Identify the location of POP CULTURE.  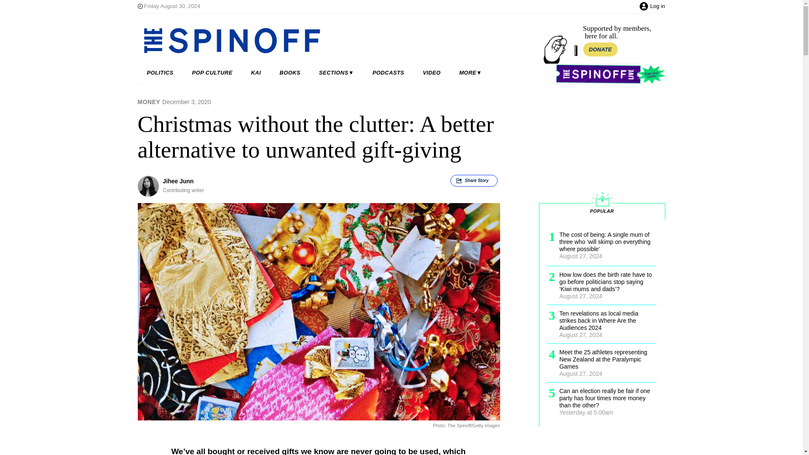
(212, 73).